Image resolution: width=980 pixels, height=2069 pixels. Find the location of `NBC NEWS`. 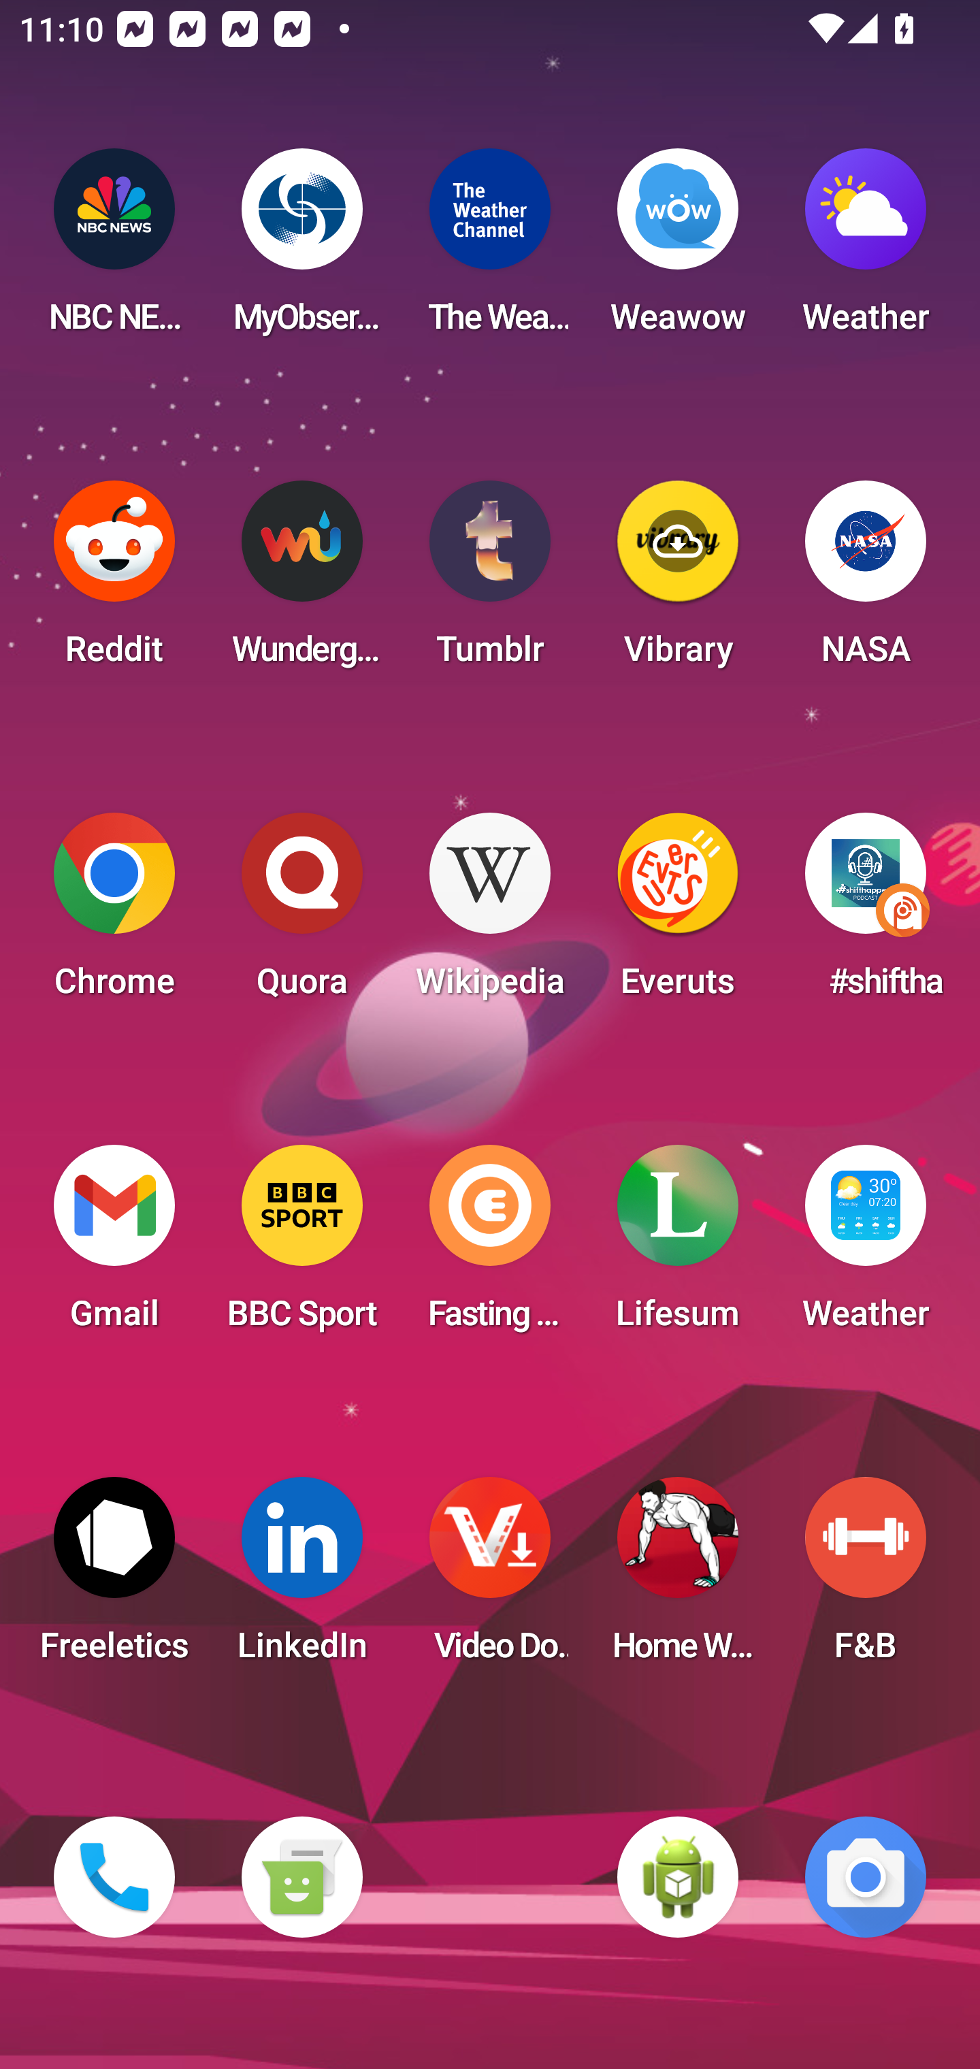

NBC NEWS is located at coordinates (114, 249).